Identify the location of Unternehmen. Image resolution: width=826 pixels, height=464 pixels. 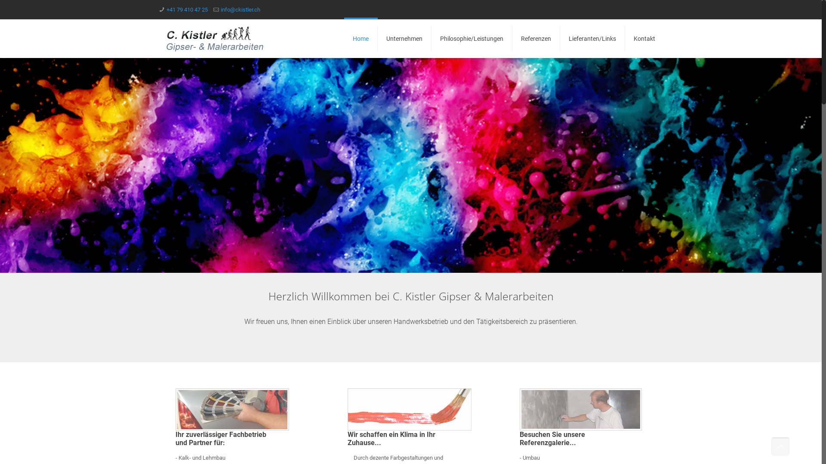
(404, 39).